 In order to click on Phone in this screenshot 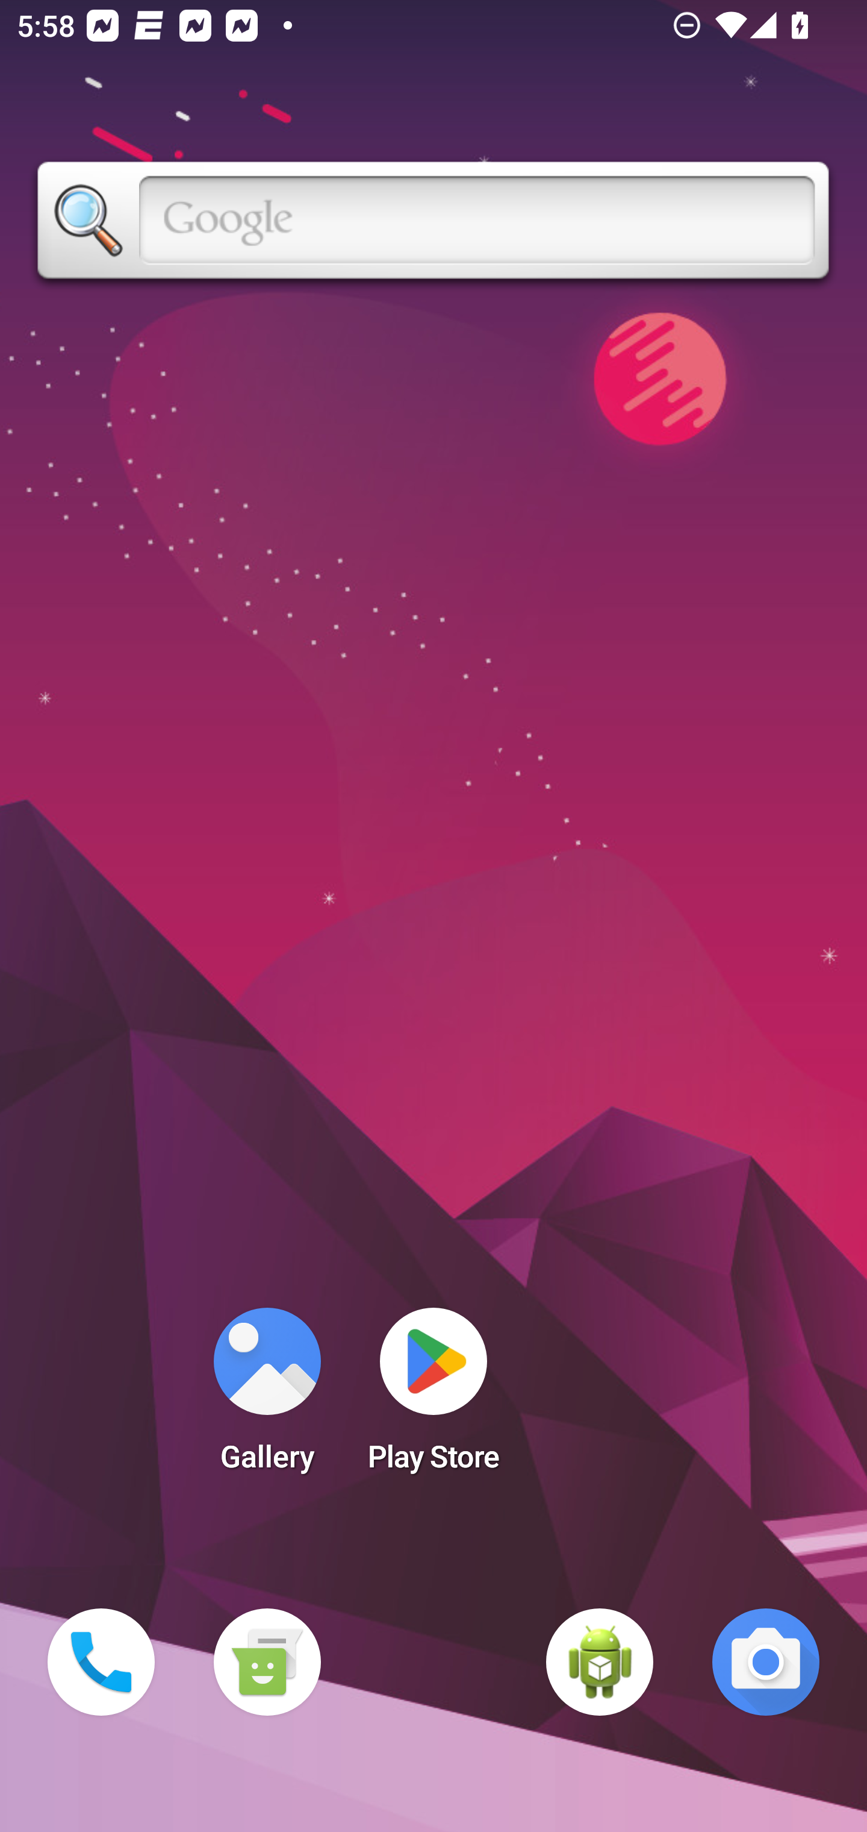, I will do `click(101, 1662)`.